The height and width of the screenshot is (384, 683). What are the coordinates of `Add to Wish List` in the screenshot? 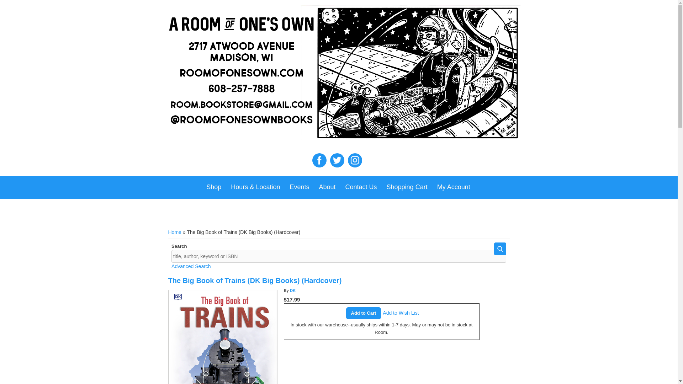 It's located at (401, 313).